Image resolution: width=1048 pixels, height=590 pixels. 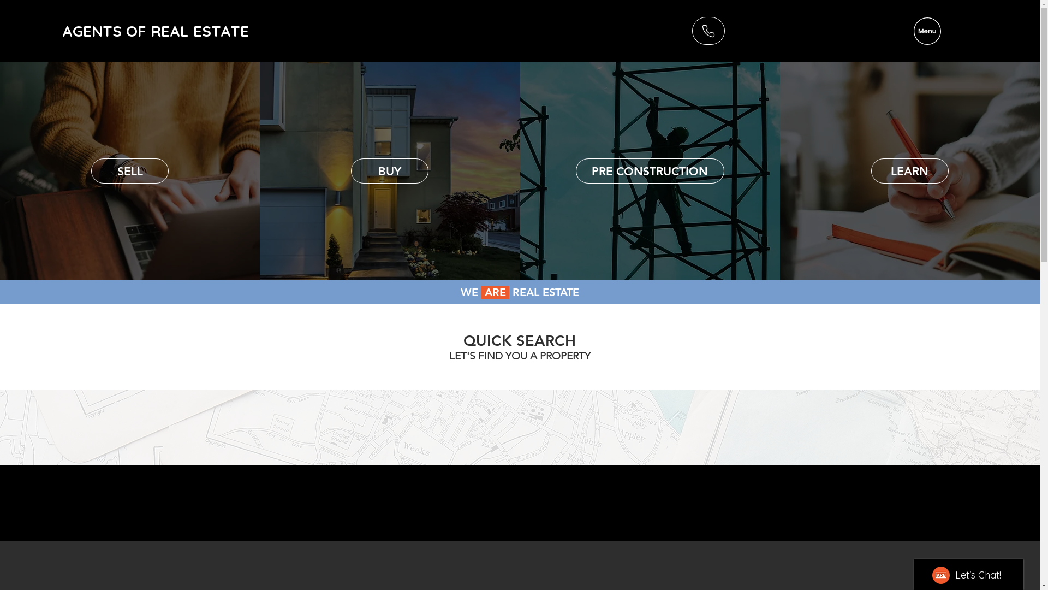 What do you see at coordinates (130, 171) in the screenshot?
I see `SELL` at bounding box center [130, 171].